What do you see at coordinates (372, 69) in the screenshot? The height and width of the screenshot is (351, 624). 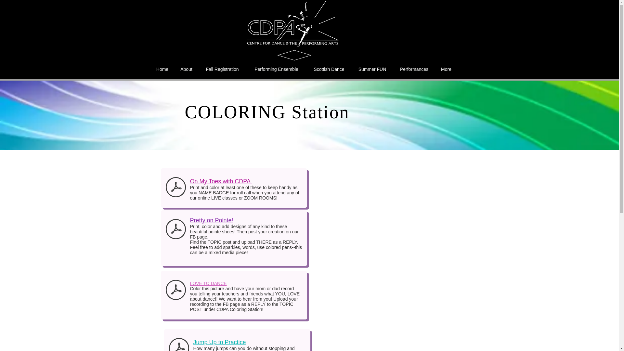 I see `Summer FUN` at bounding box center [372, 69].